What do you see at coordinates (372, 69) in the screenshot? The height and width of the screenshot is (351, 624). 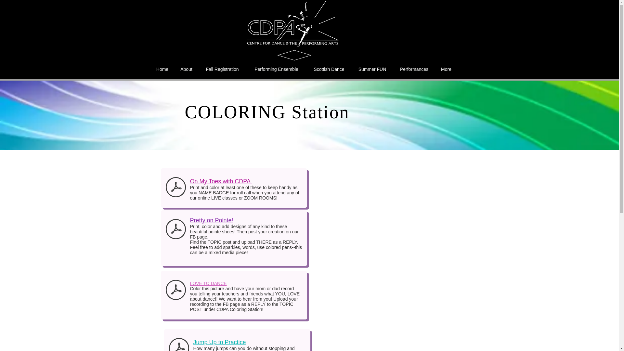 I see `Summer FUN` at bounding box center [372, 69].